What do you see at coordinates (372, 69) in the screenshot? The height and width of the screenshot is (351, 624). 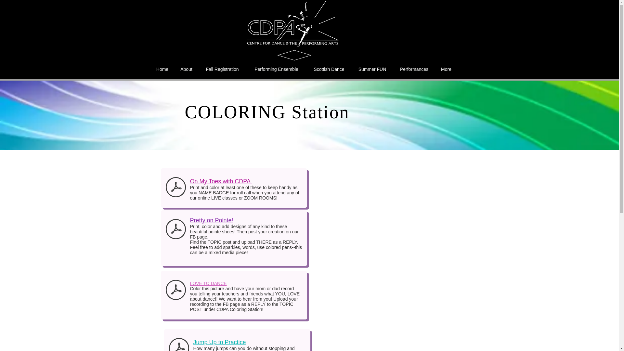 I see `Summer FUN` at bounding box center [372, 69].